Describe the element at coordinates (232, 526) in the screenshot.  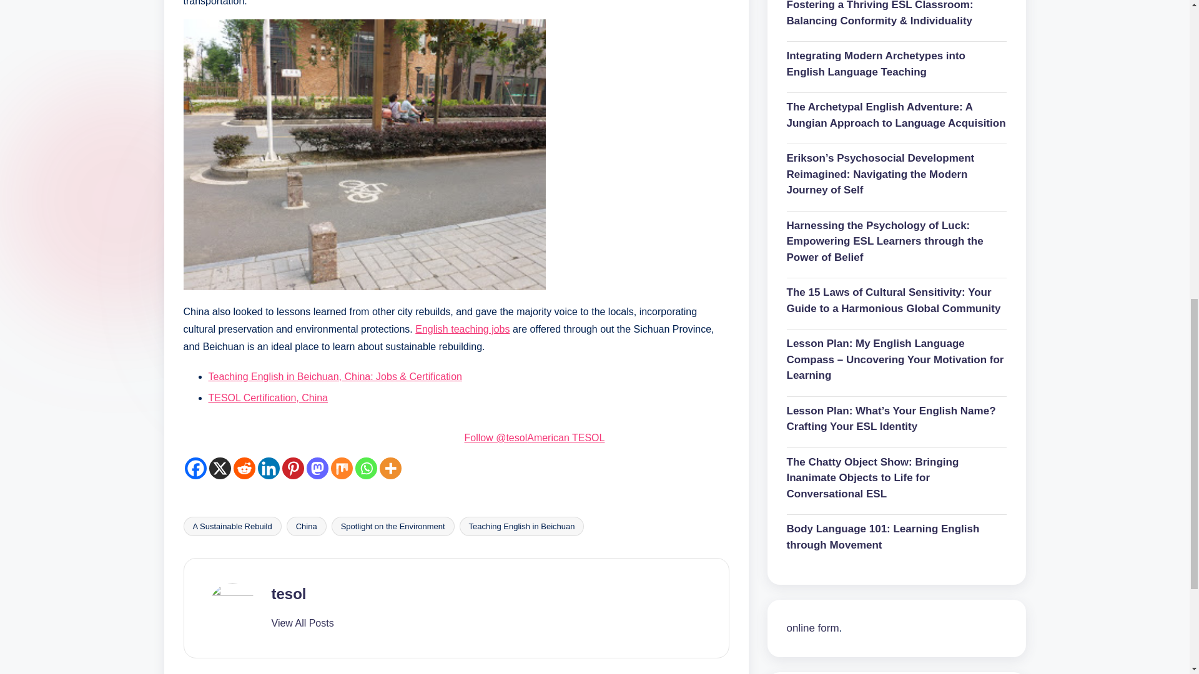
I see `A Sustainable Rebuild` at that location.